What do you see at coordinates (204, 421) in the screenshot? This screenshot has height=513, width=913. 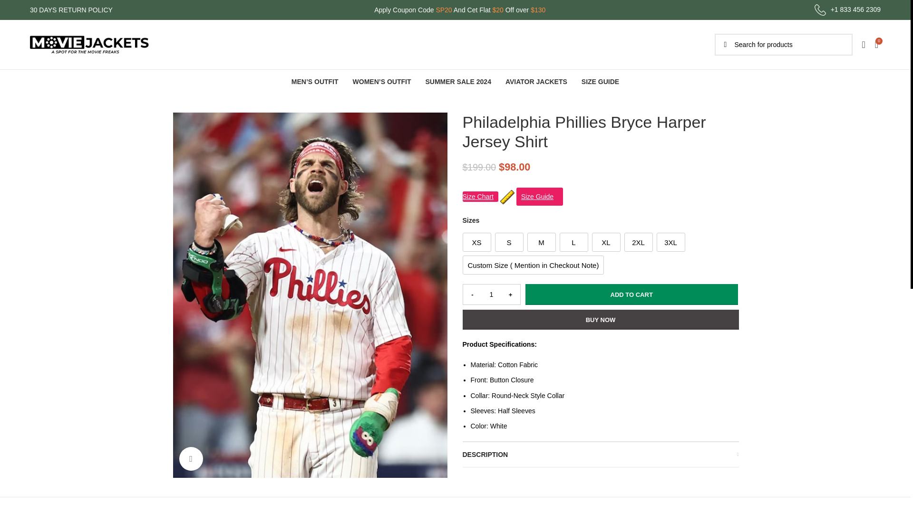 I see `Terms and Conditions` at bounding box center [204, 421].